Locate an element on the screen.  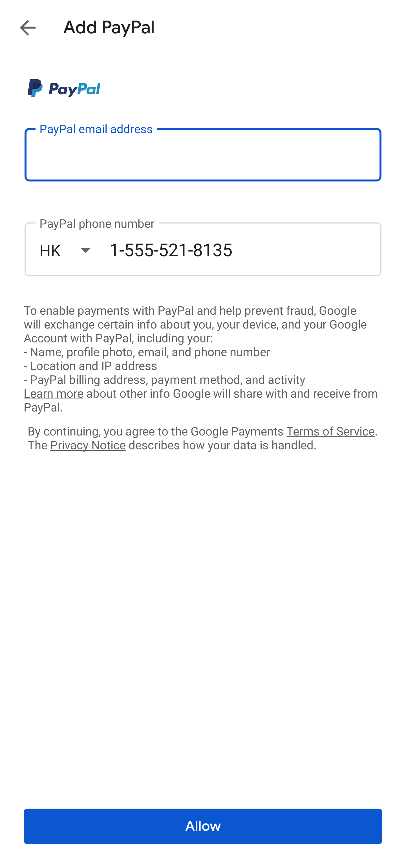
Navigate up is located at coordinates (28, 27).